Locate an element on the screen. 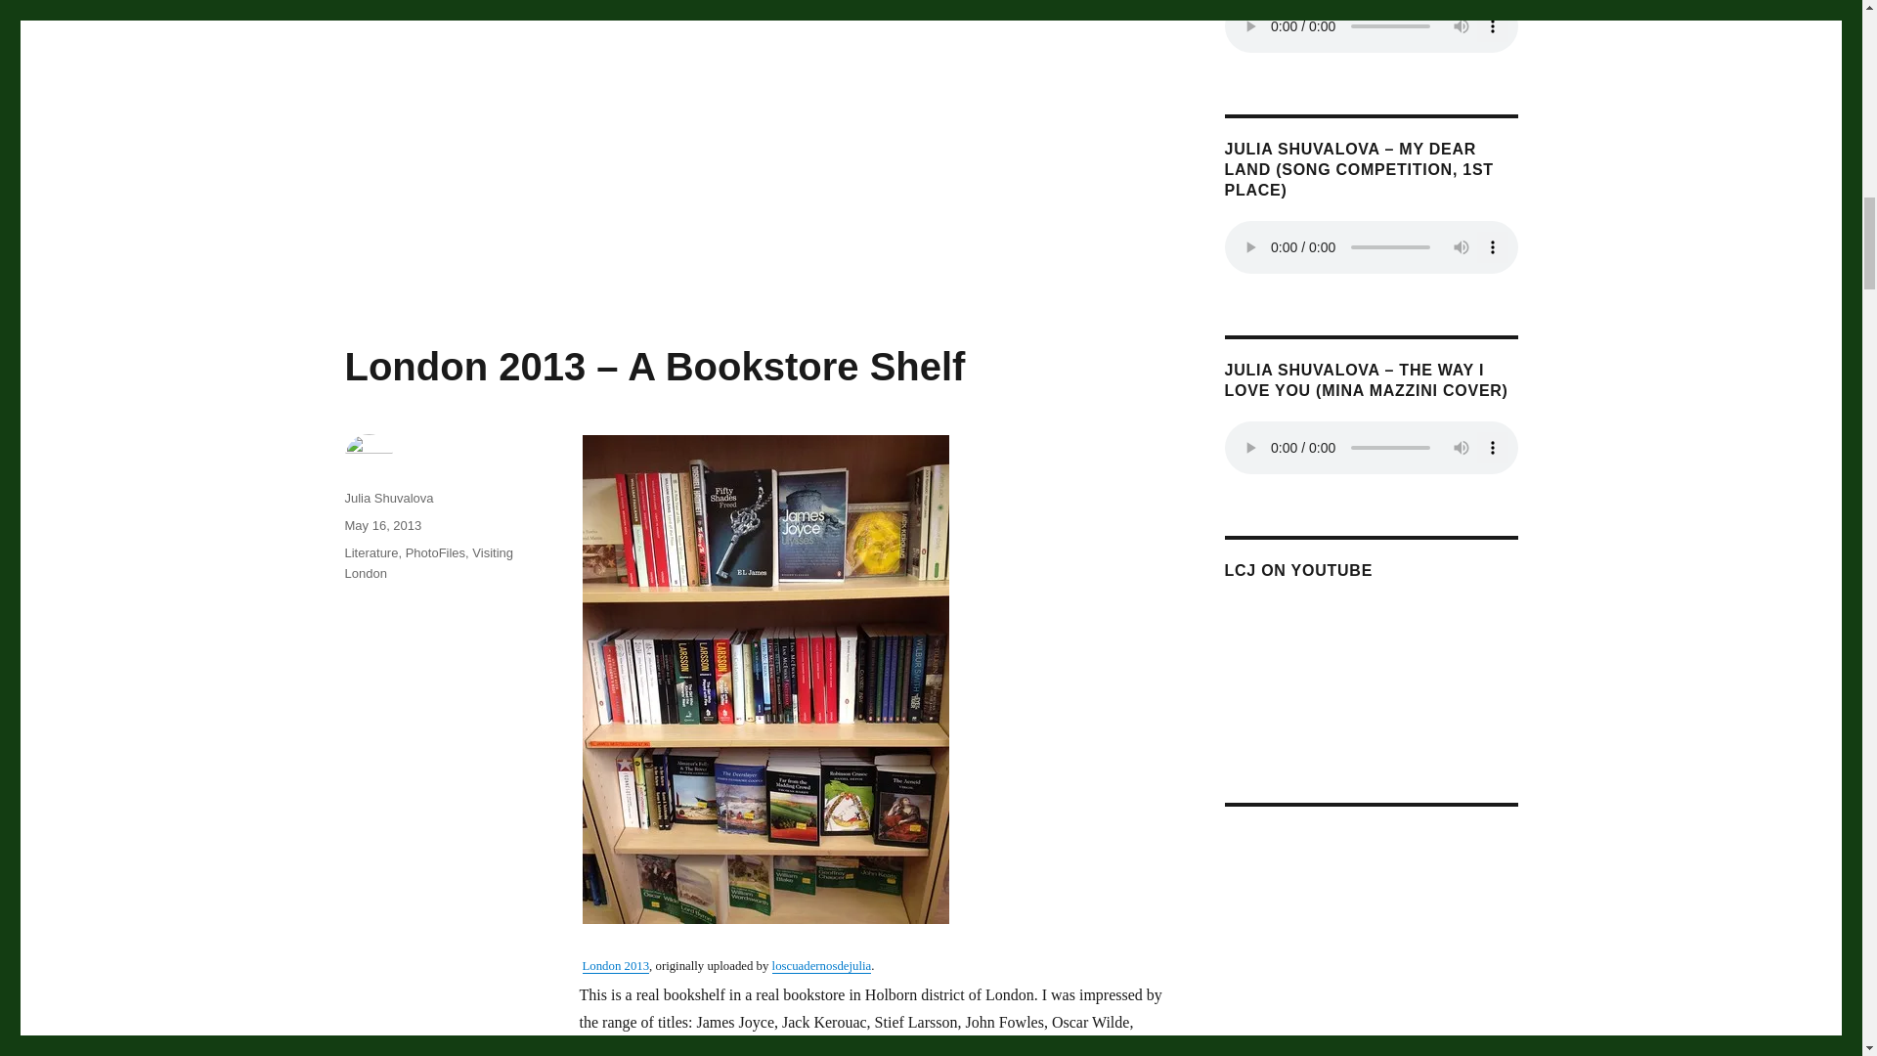 The width and height of the screenshot is (1877, 1056). PhotoFiles is located at coordinates (435, 553).